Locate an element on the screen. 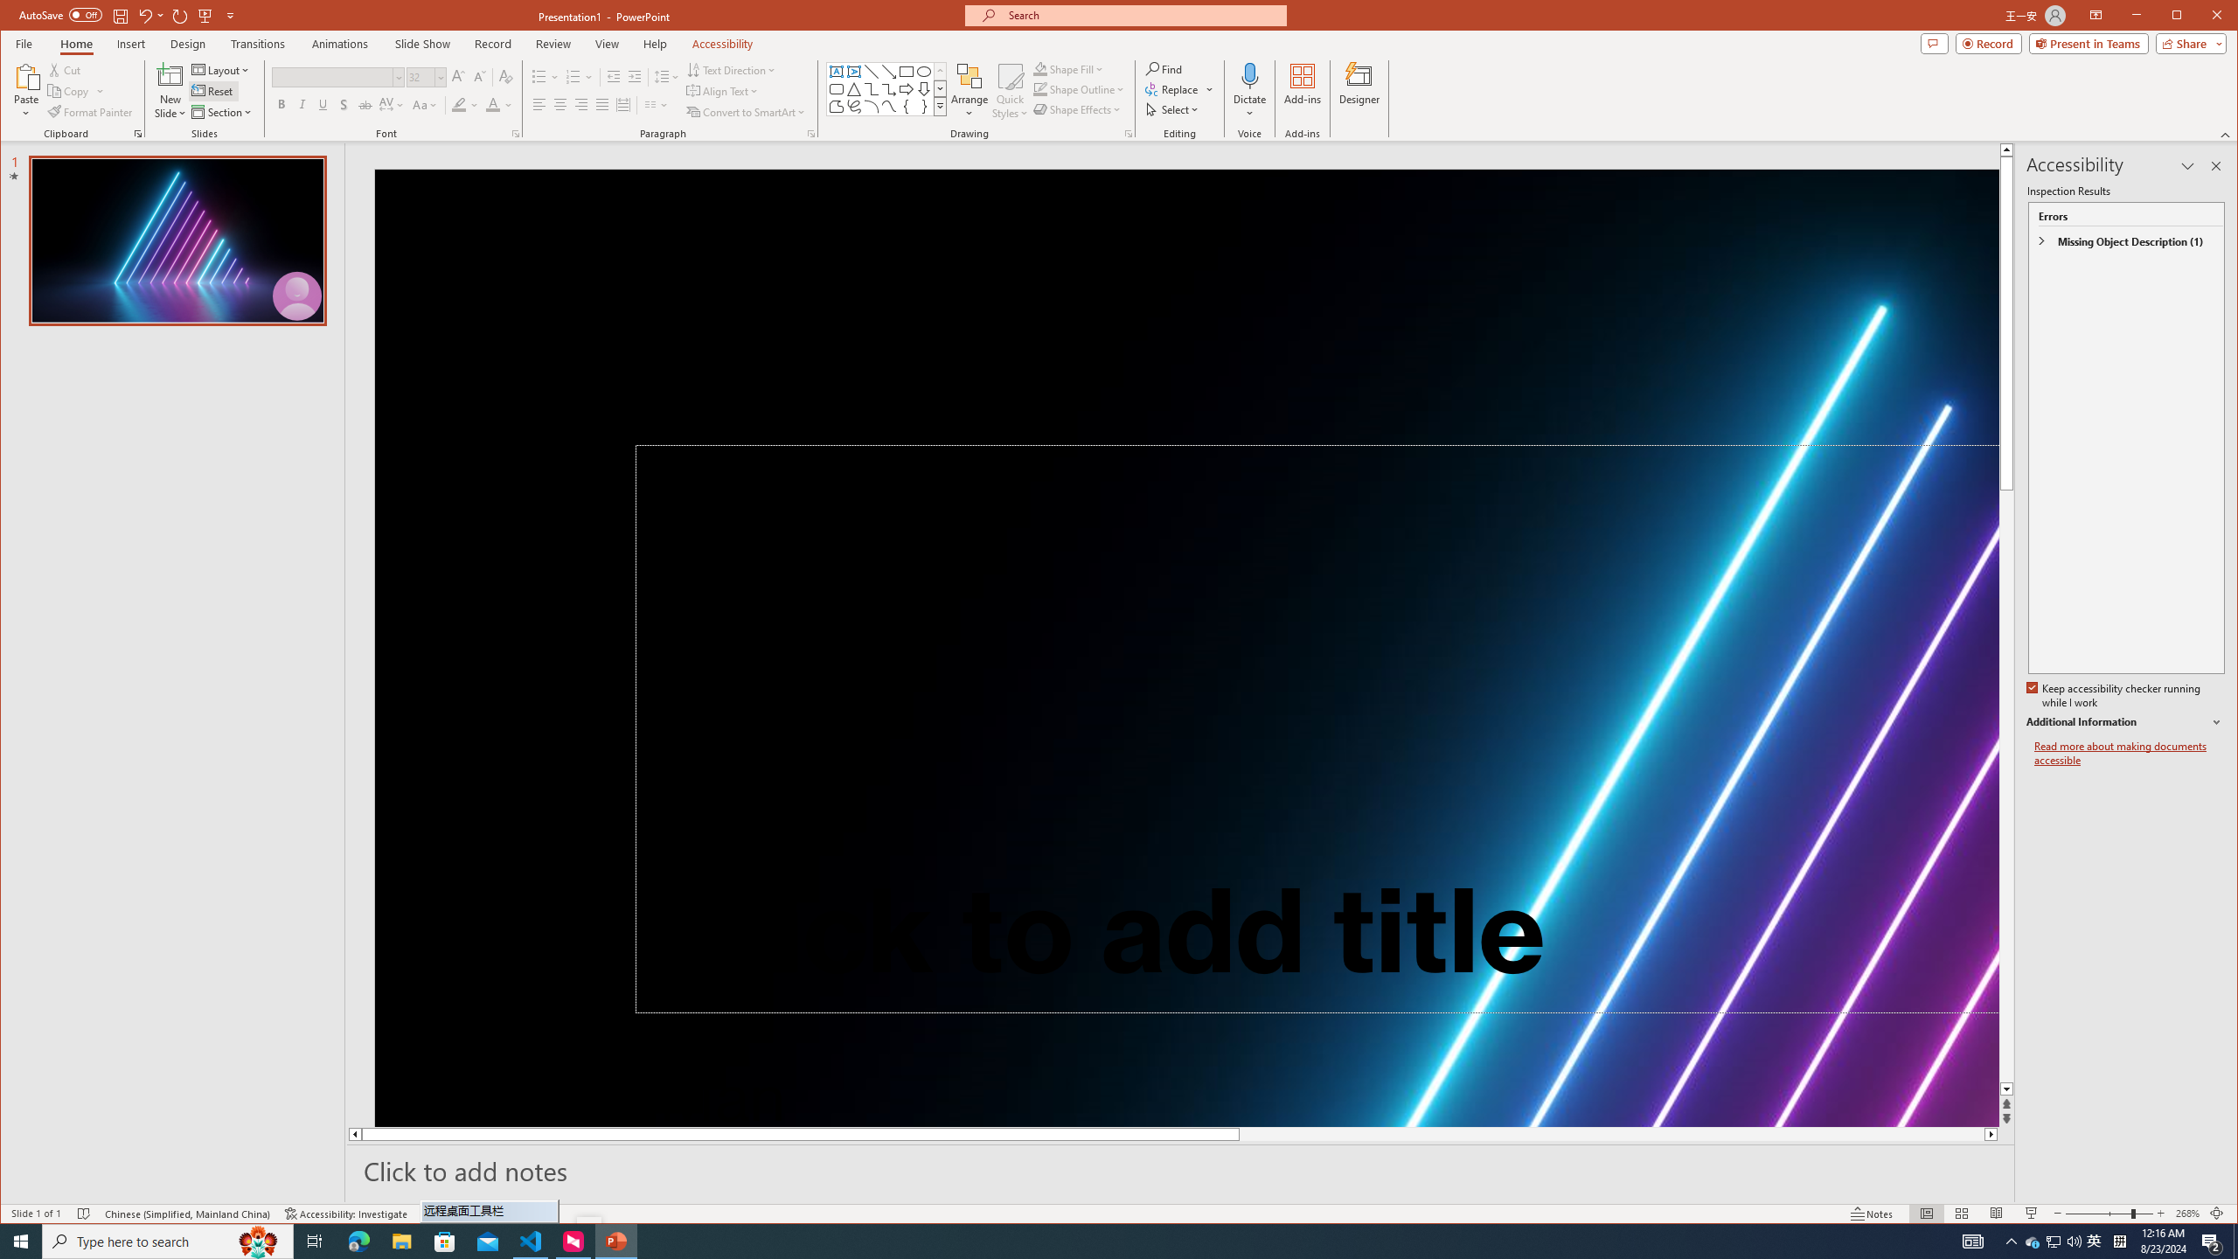  Vertical Text Box is located at coordinates (855, 72).